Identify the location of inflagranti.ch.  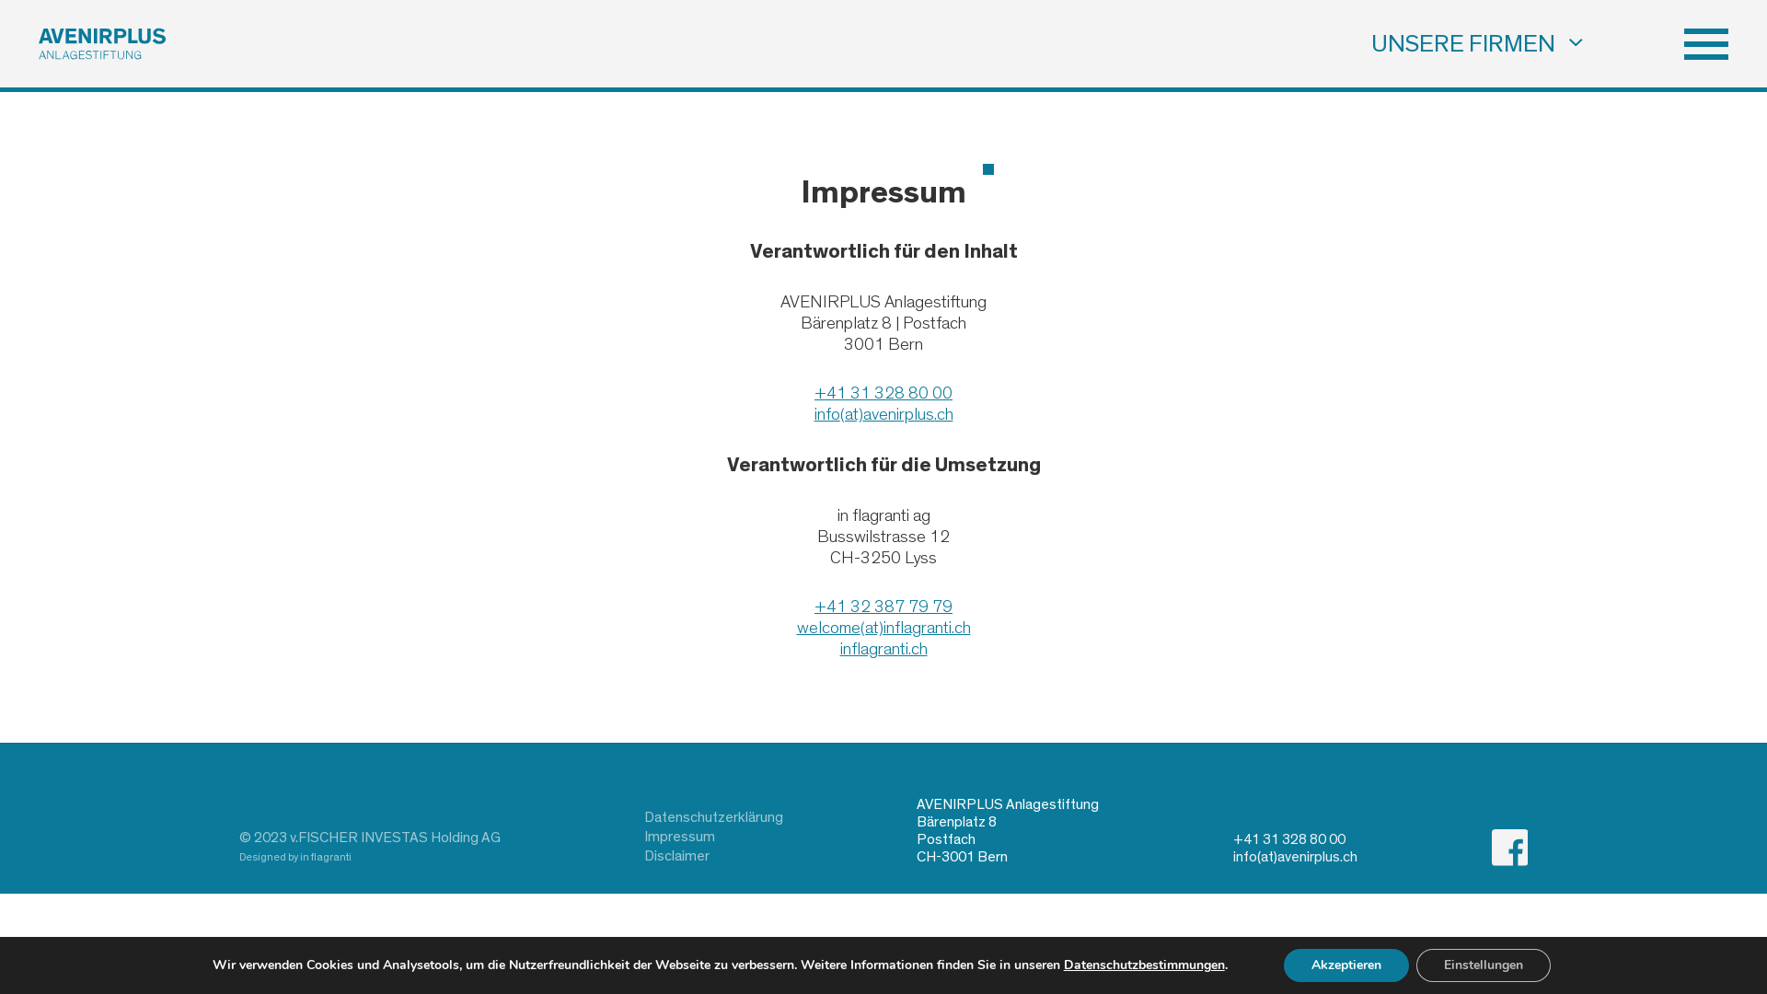
(928, 628).